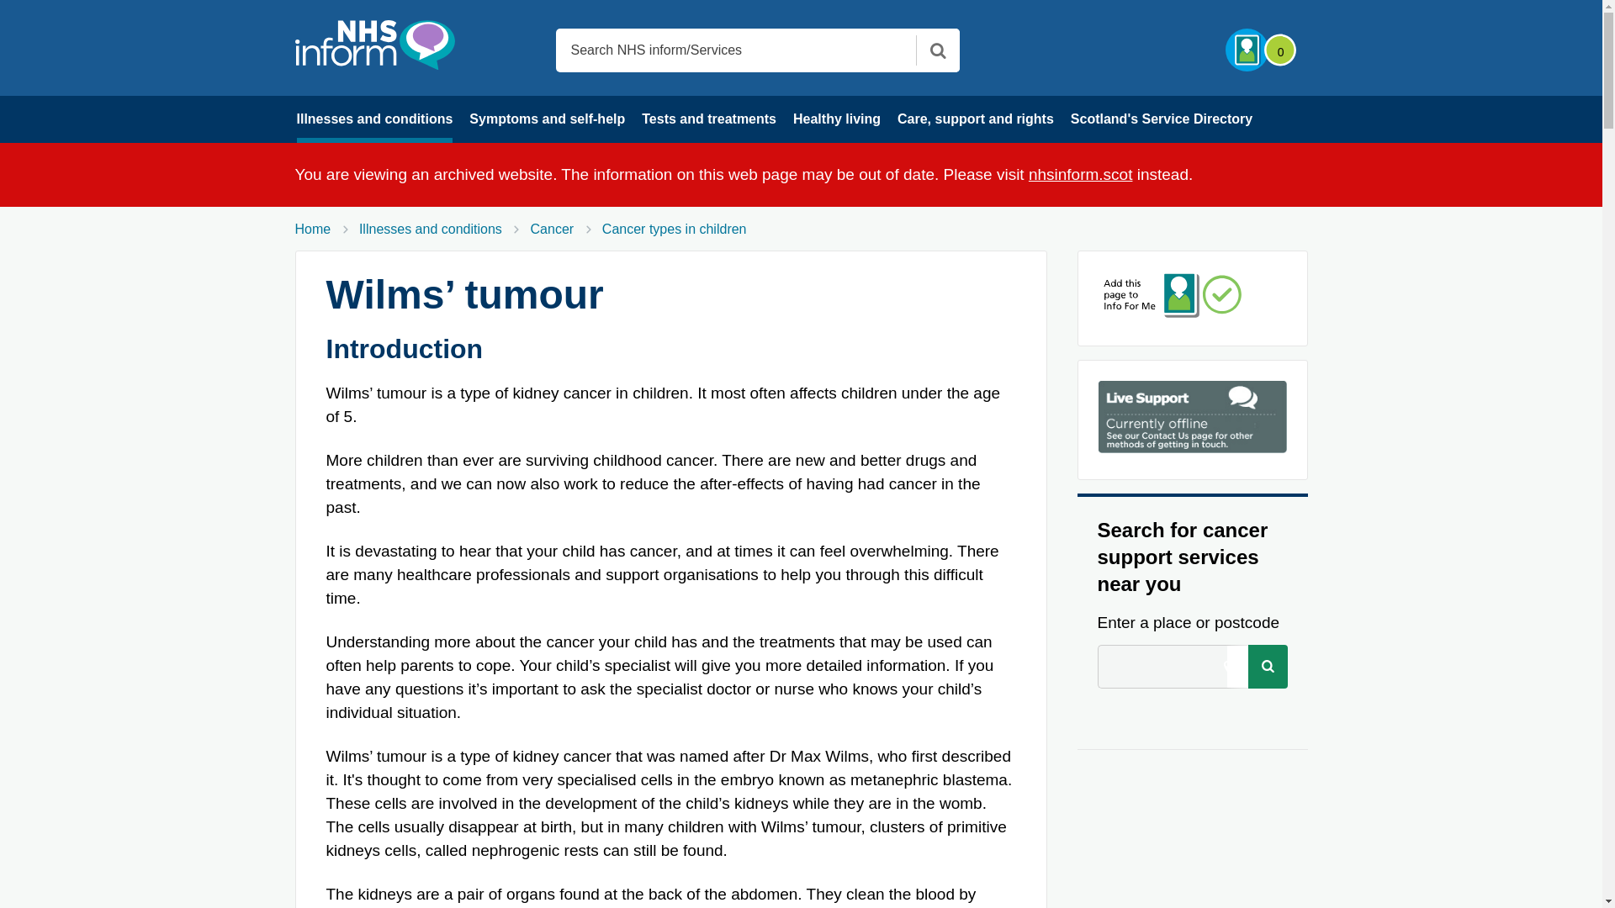  I want to click on Tests and treatments, so click(708, 119).